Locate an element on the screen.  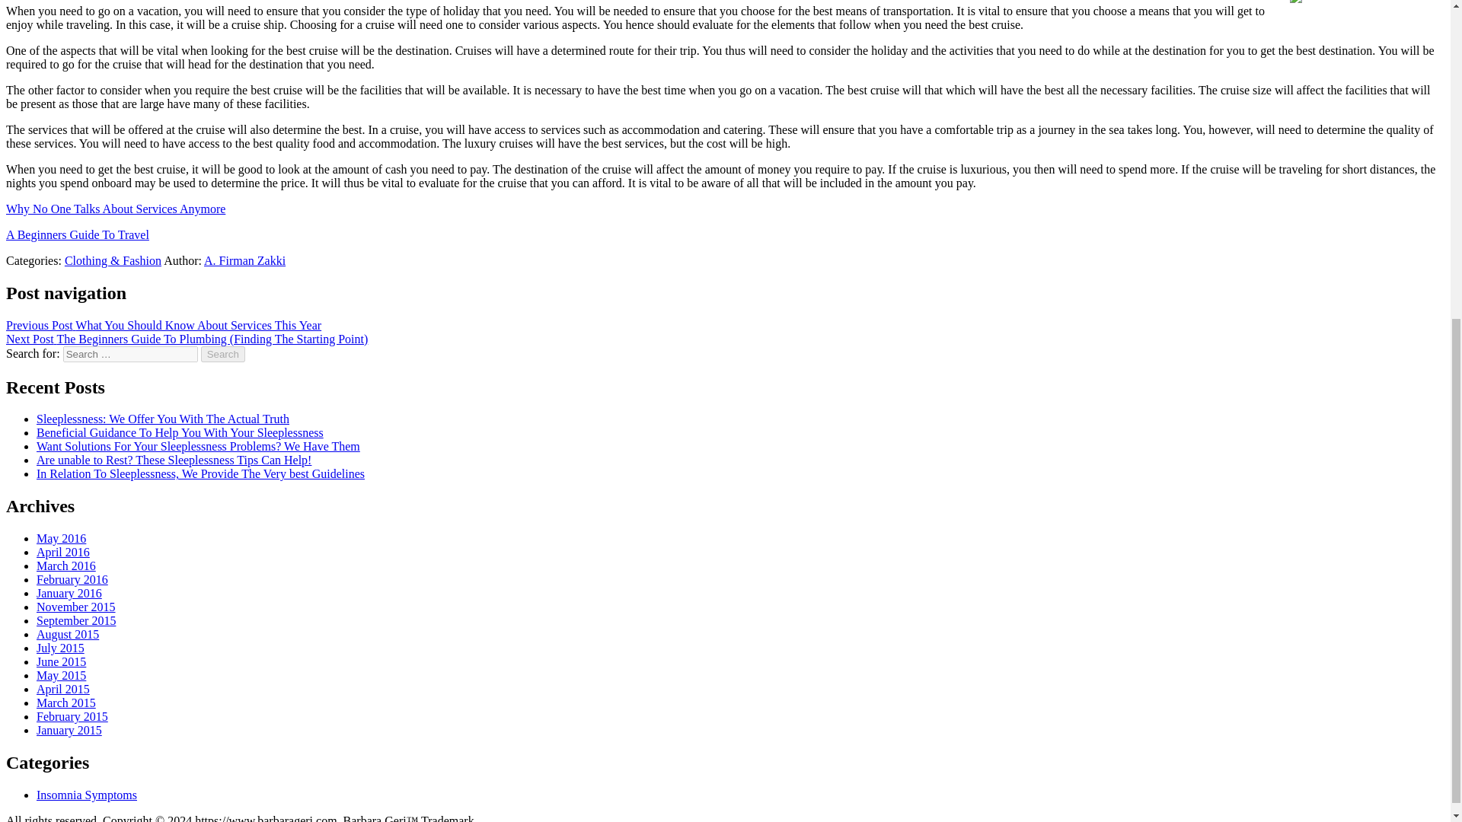
May 2015 is located at coordinates (61, 676).